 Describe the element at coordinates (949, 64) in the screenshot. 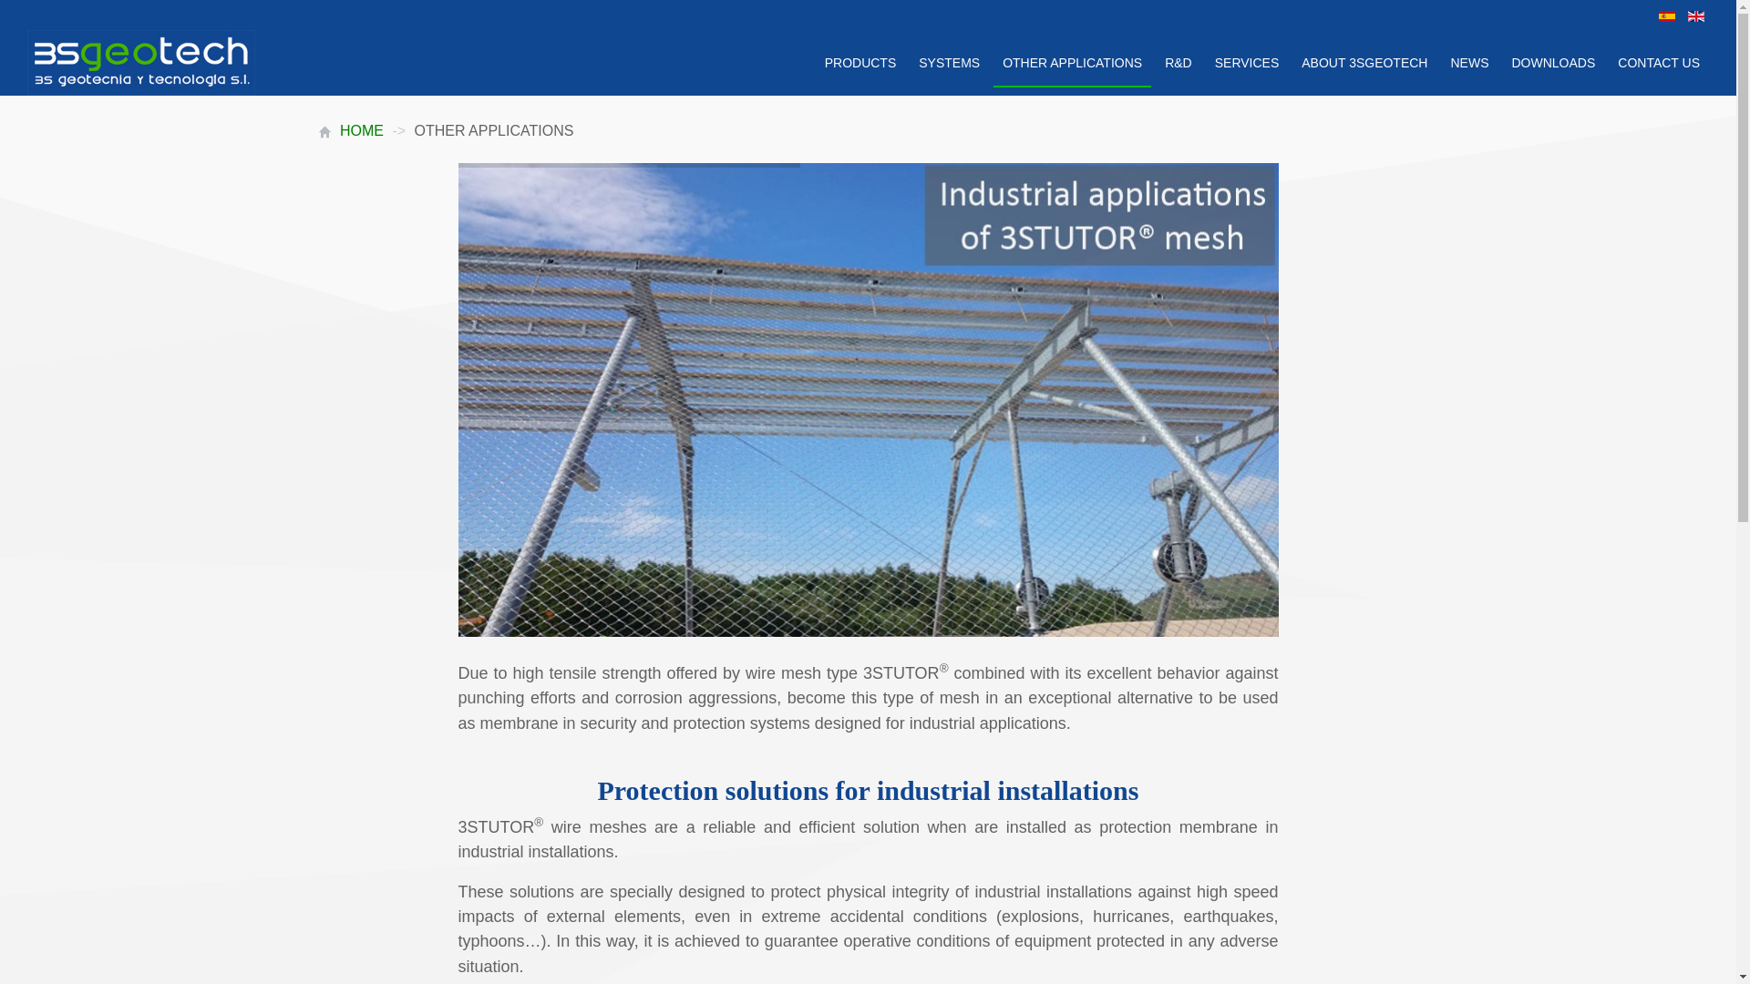

I see `SYSTEMS` at that location.